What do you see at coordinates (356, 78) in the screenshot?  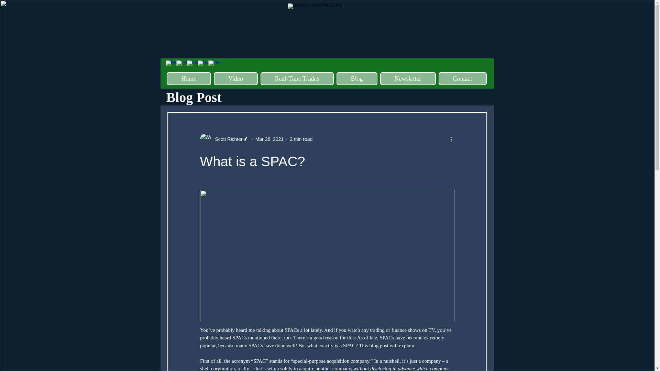 I see `Blog` at bounding box center [356, 78].